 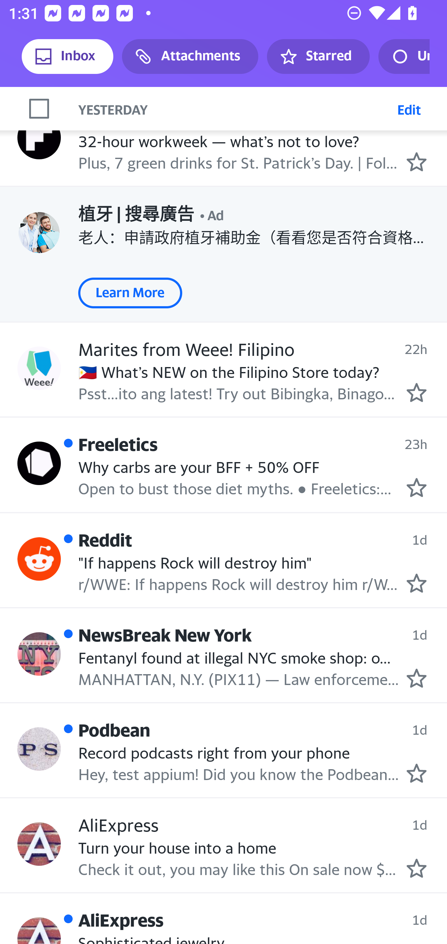 What do you see at coordinates (417, 162) in the screenshot?
I see `Mark as starred.` at bounding box center [417, 162].